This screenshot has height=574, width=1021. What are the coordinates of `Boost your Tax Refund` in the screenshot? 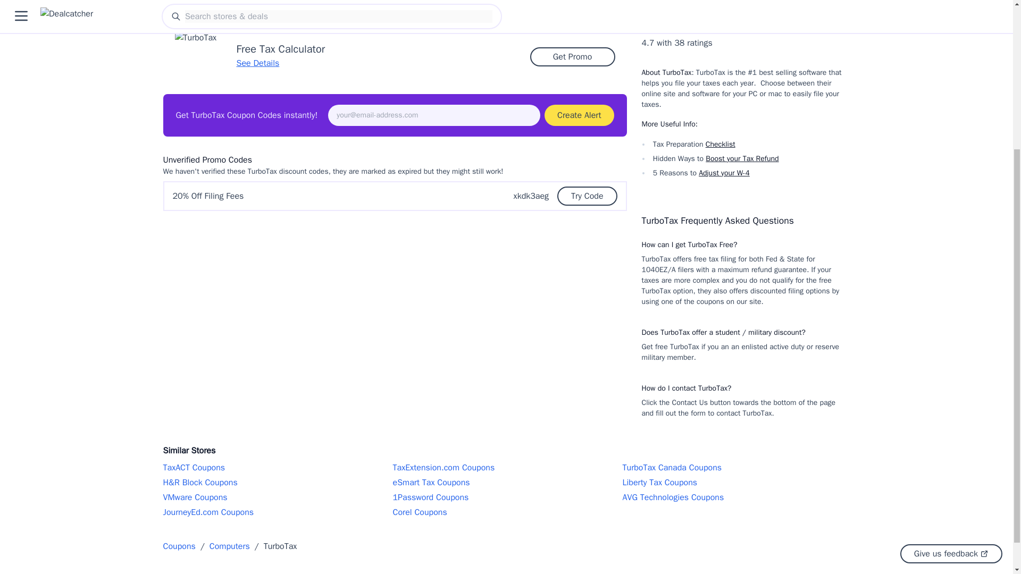 It's located at (741, 158).